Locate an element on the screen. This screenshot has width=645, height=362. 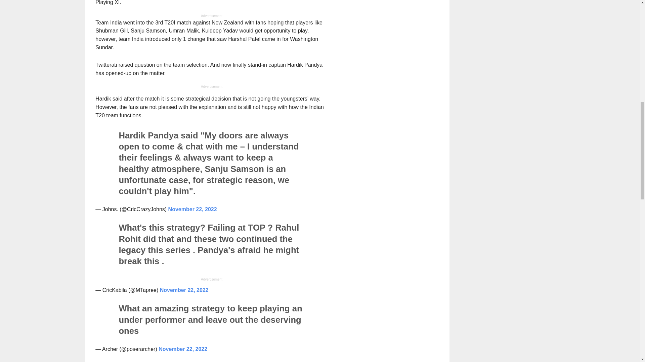
November 22, 2022 is located at coordinates (184, 290).